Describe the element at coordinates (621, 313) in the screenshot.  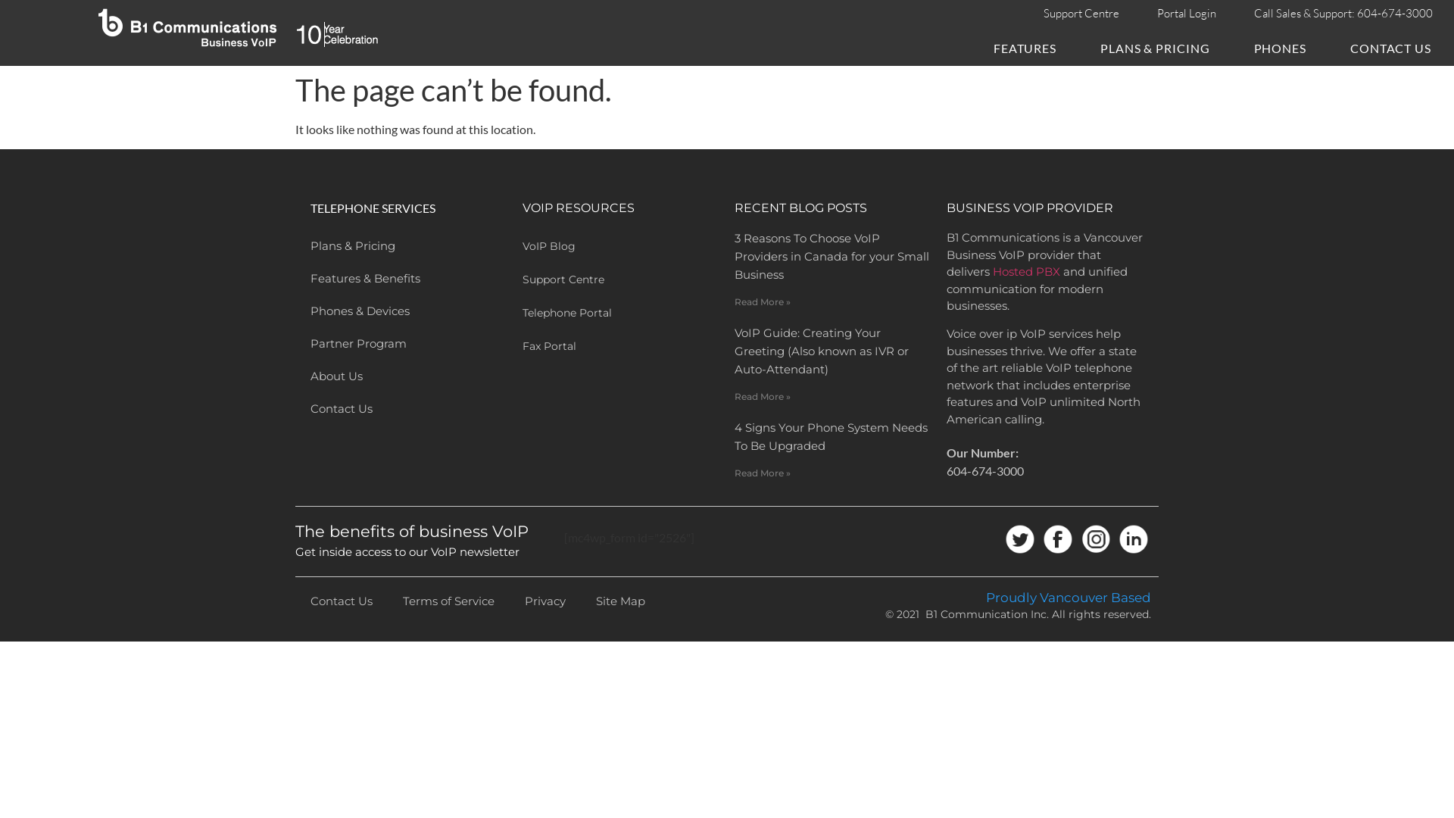
I see `Telephone Portal` at that location.